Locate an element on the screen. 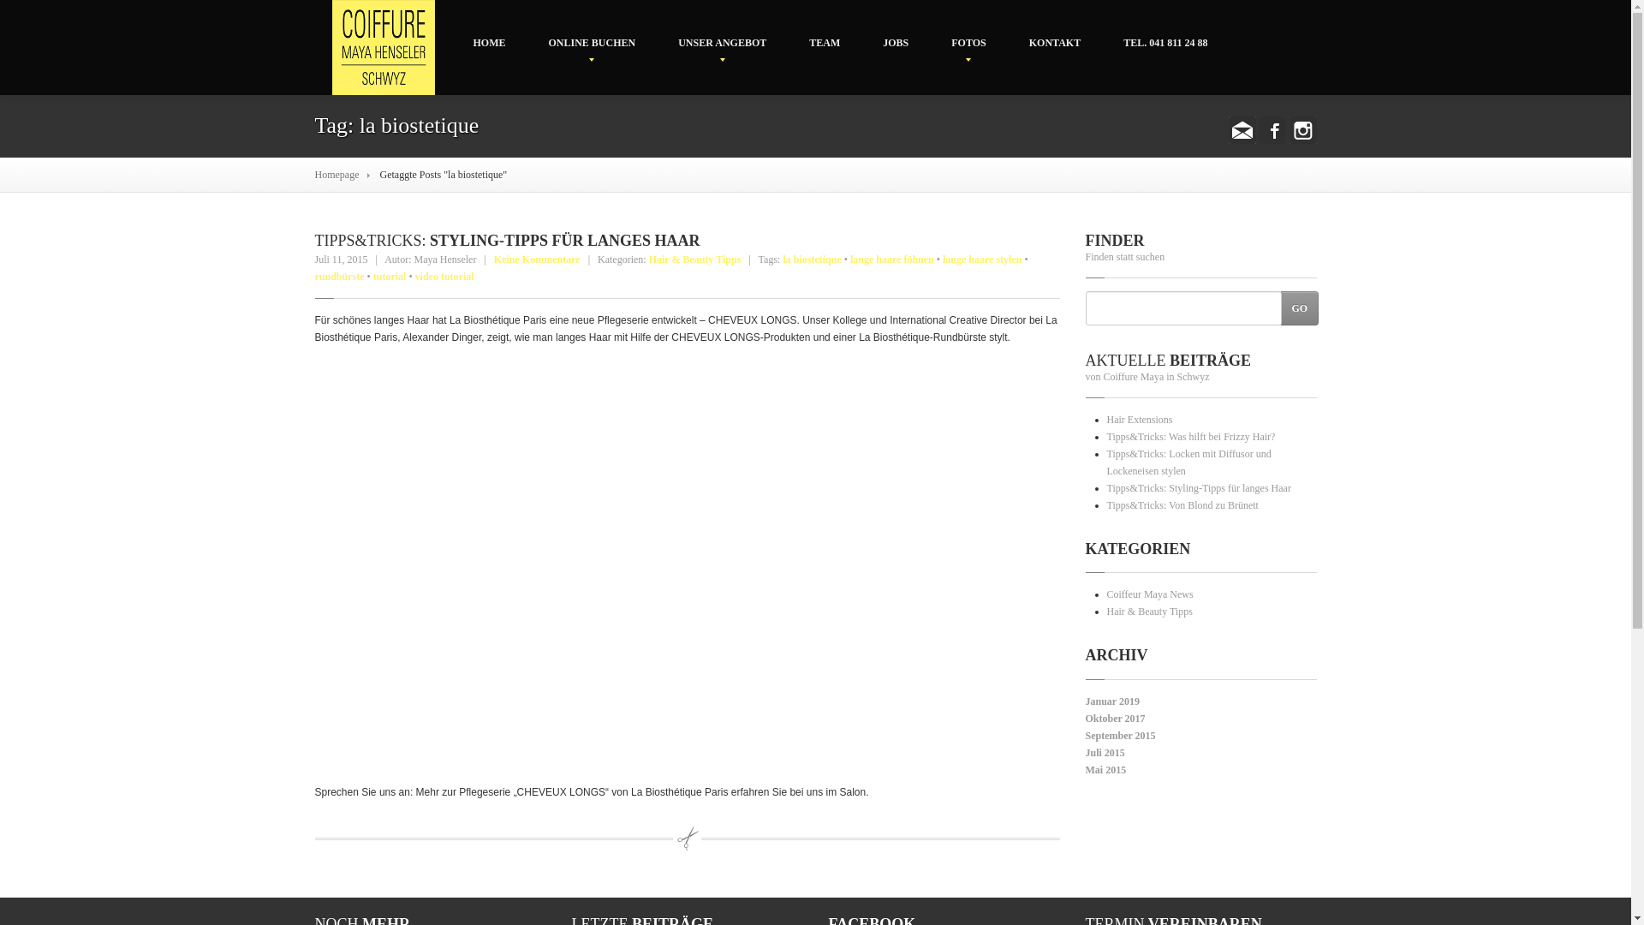  Hair Extensions is located at coordinates (1139, 420).